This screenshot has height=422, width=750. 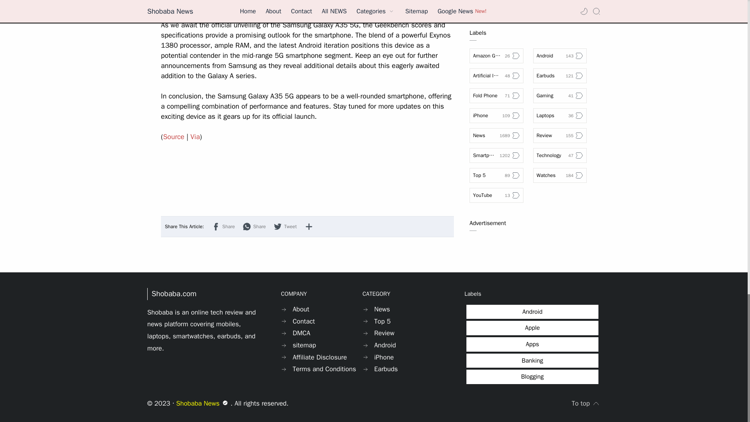 What do you see at coordinates (173, 137) in the screenshot?
I see `Source` at bounding box center [173, 137].